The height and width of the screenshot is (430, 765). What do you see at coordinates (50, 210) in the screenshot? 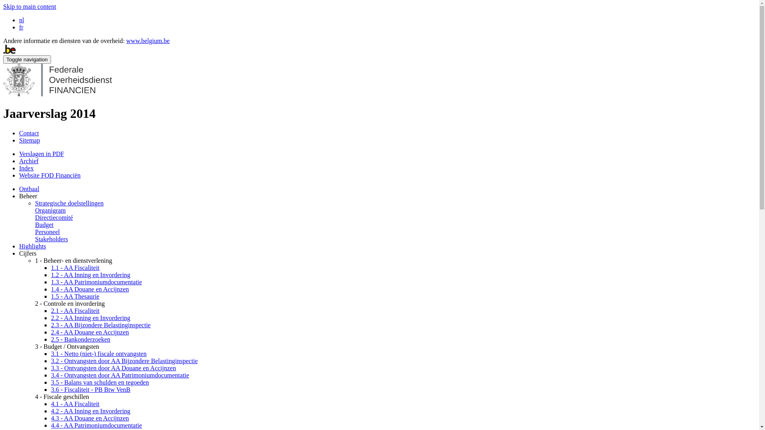
I see `Organigram` at bounding box center [50, 210].